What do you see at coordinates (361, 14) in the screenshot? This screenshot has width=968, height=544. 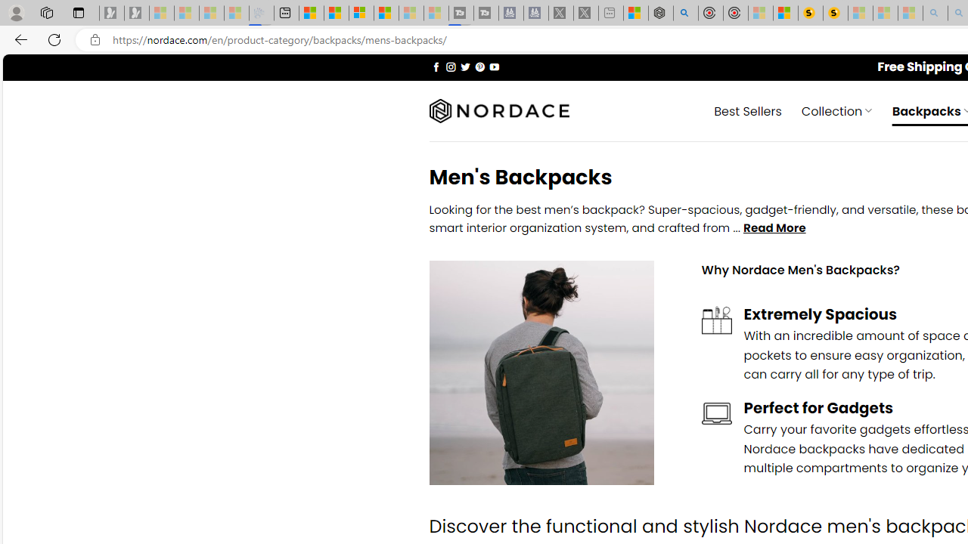 I see `Overview` at bounding box center [361, 14].